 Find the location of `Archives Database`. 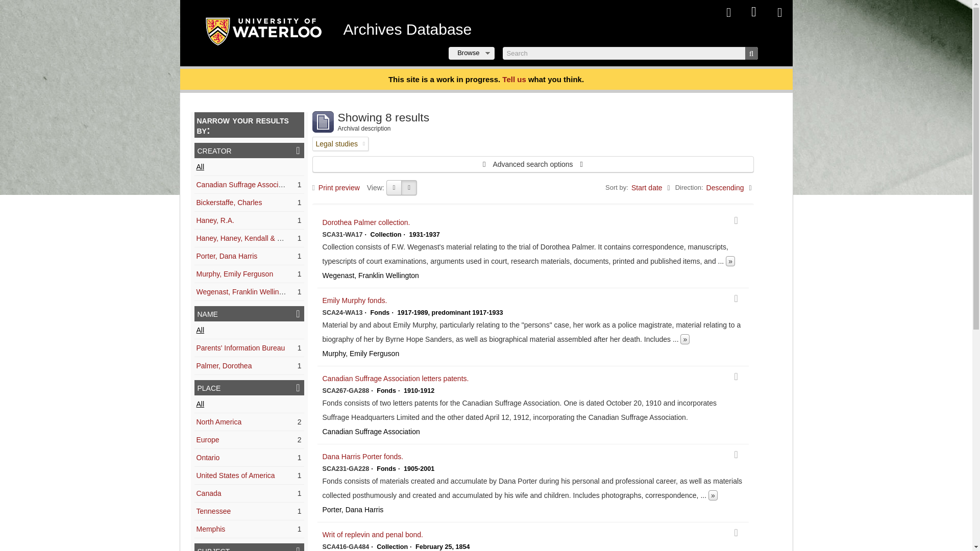

Archives Database is located at coordinates (407, 30).